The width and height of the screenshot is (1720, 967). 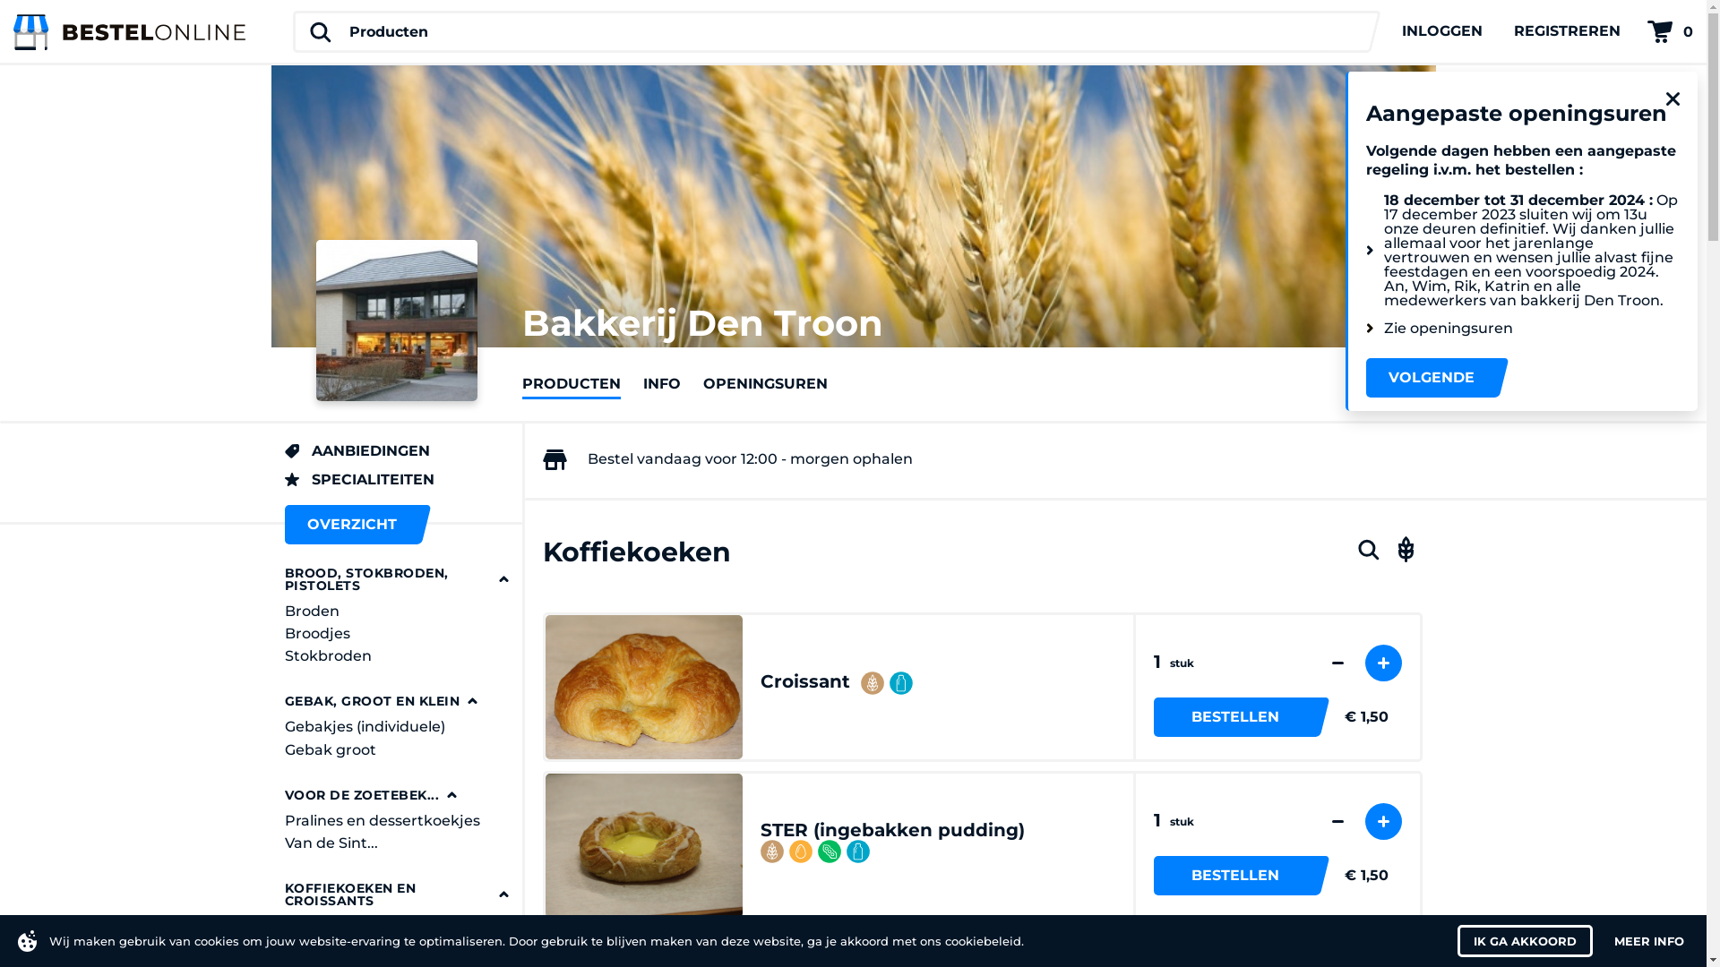 What do you see at coordinates (1236, 717) in the screenshot?
I see `BESTELLEN` at bounding box center [1236, 717].